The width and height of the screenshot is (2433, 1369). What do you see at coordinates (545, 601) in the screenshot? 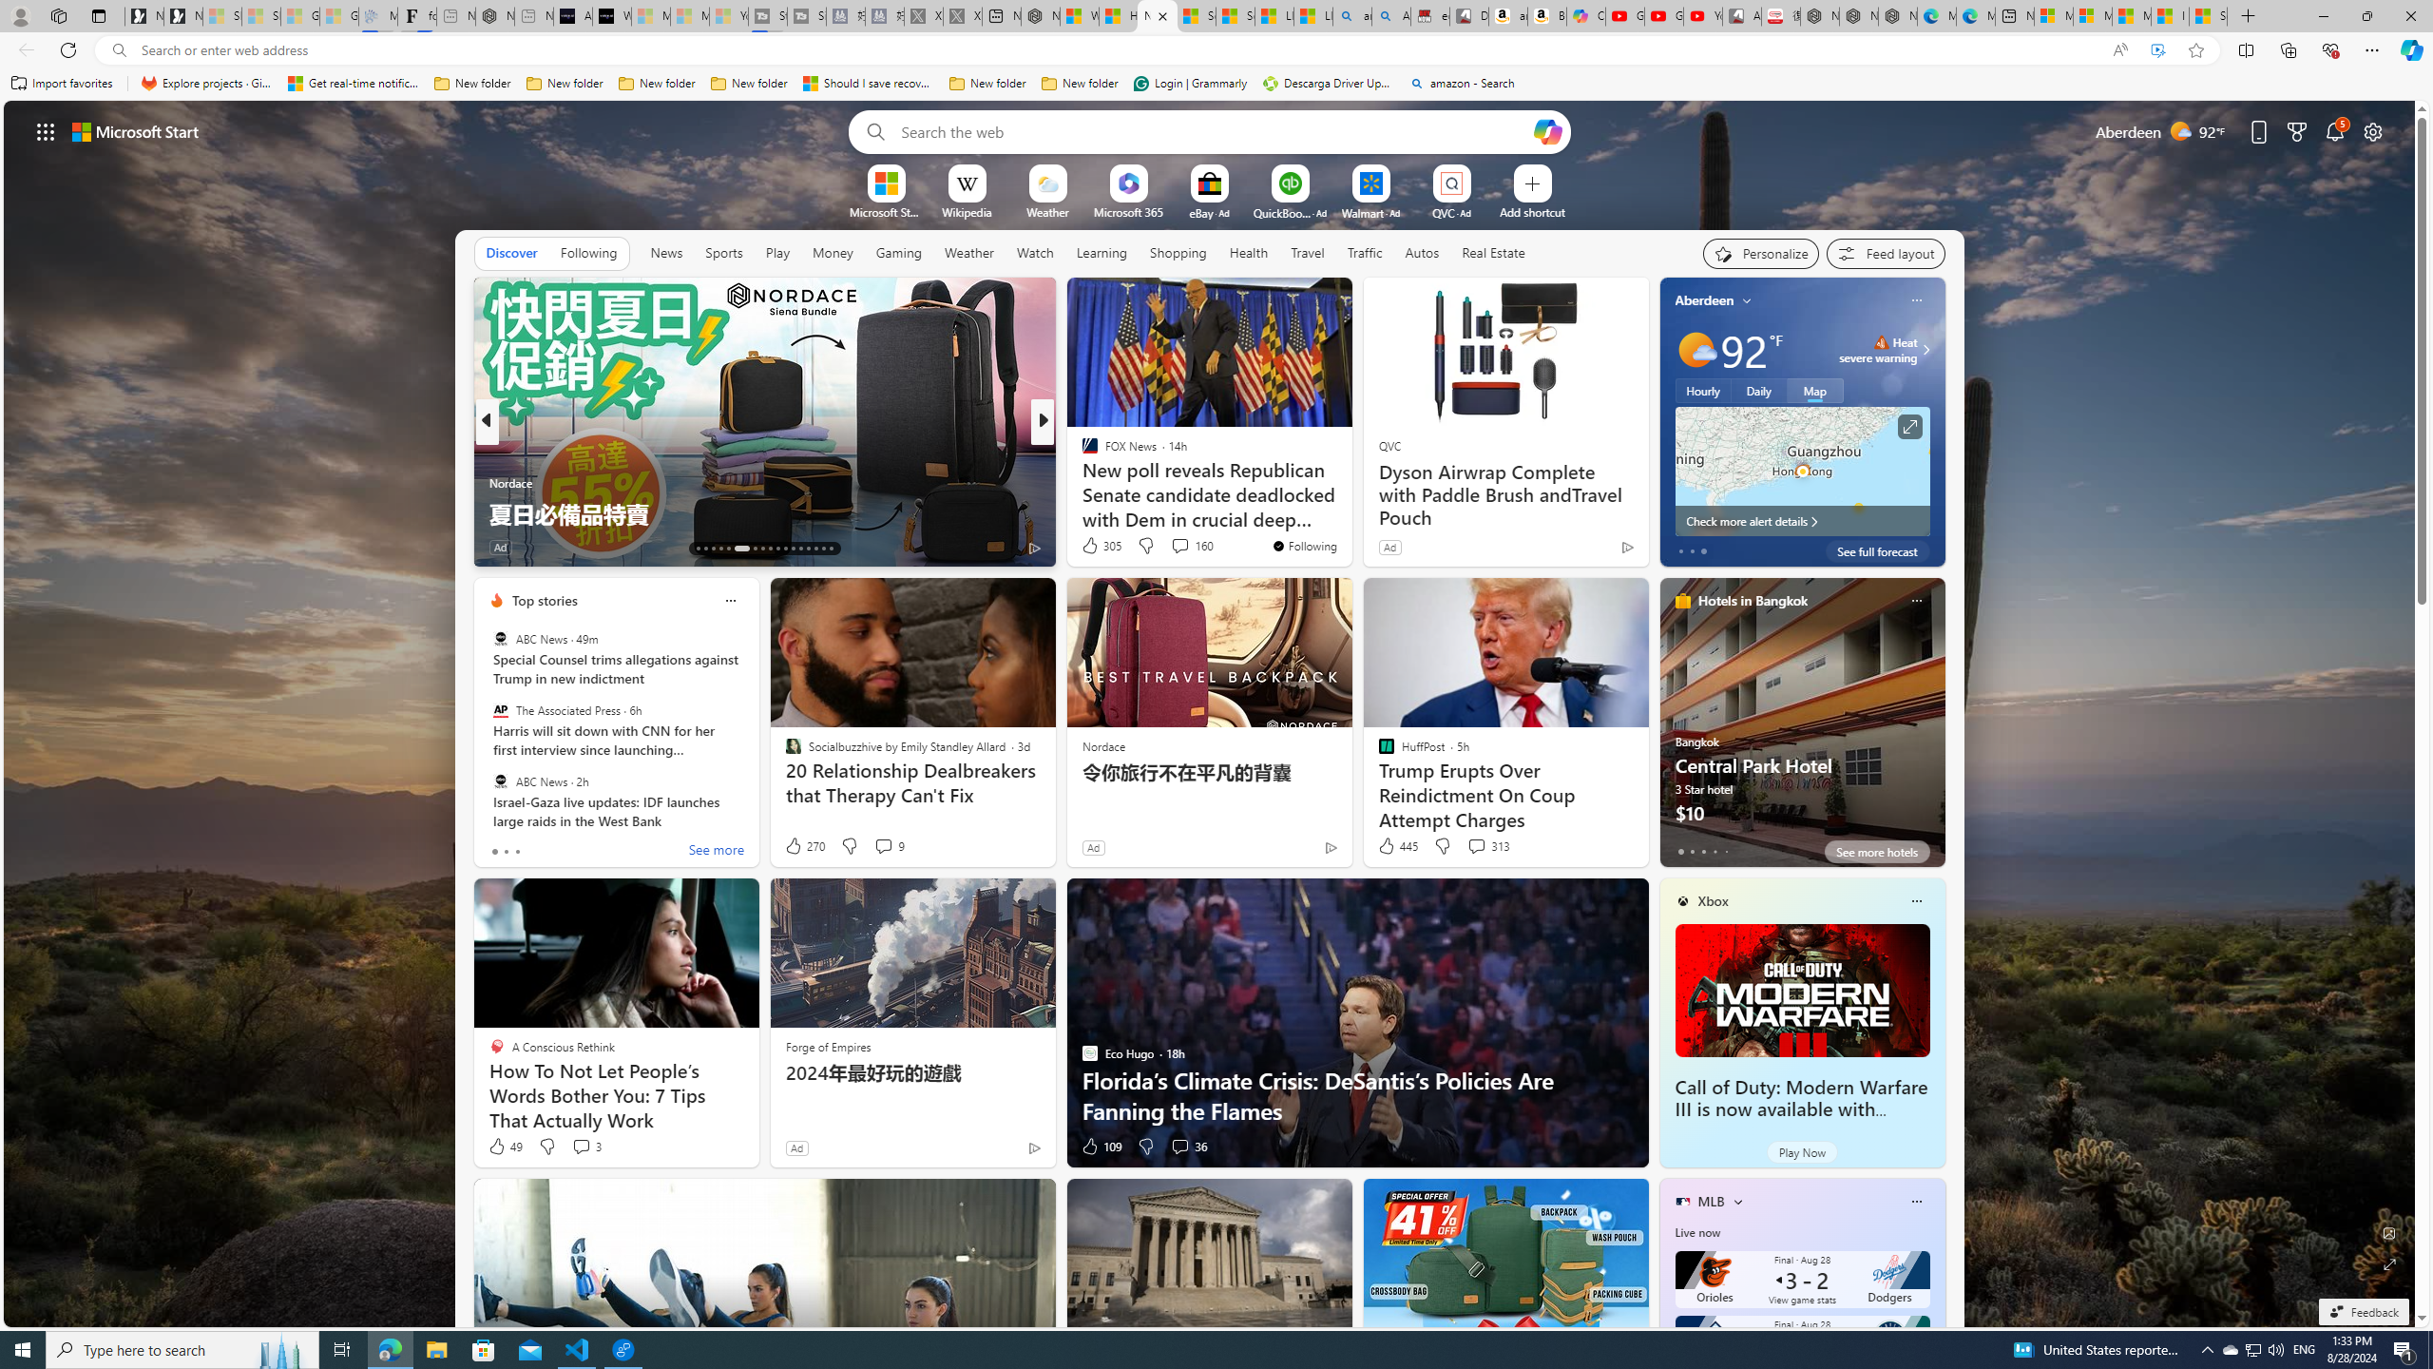
I see `Top stories` at bounding box center [545, 601].